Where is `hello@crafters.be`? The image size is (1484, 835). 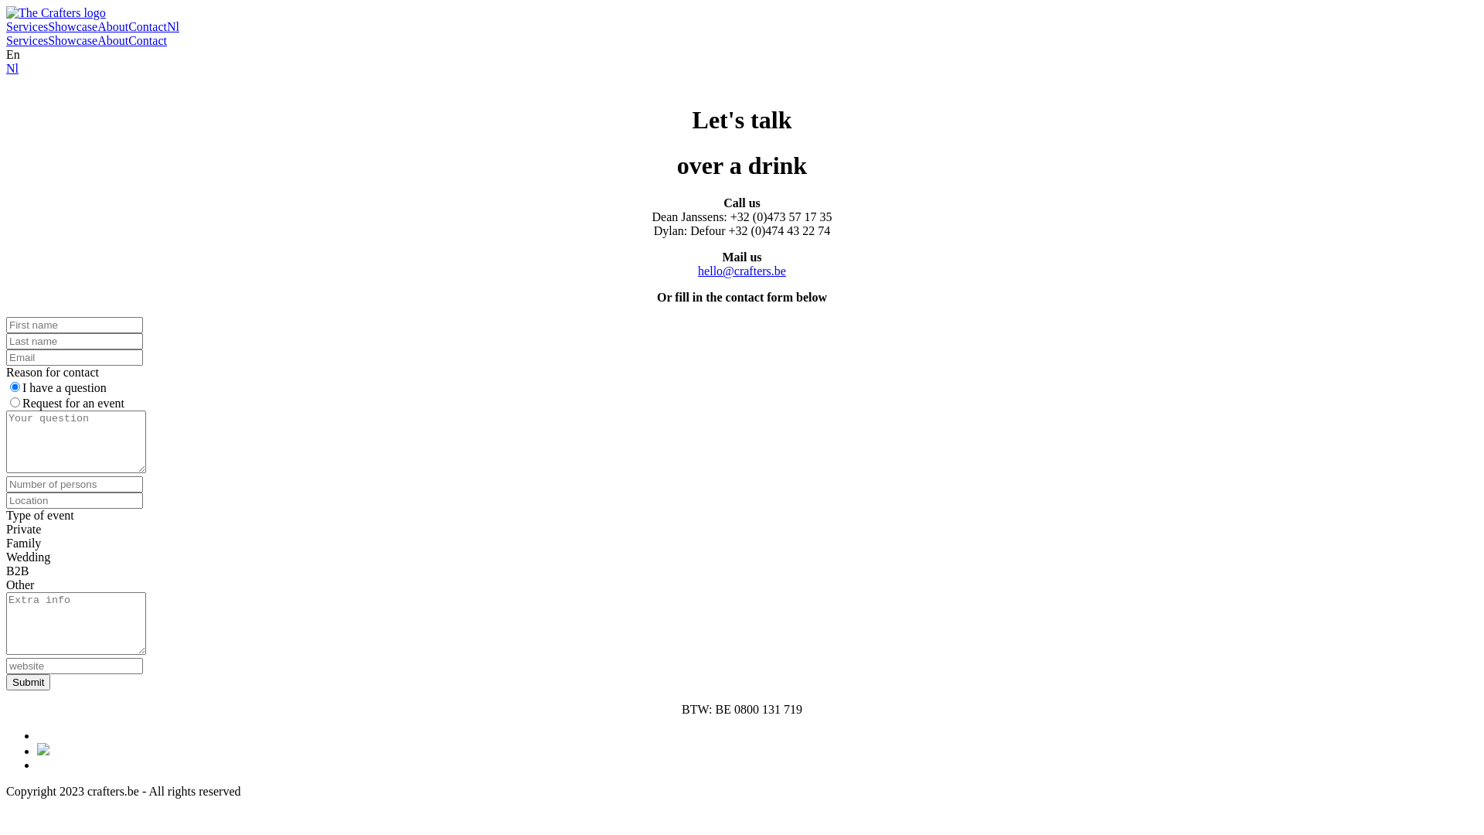
hello@crafters.be is located at coordinates (742, 271).